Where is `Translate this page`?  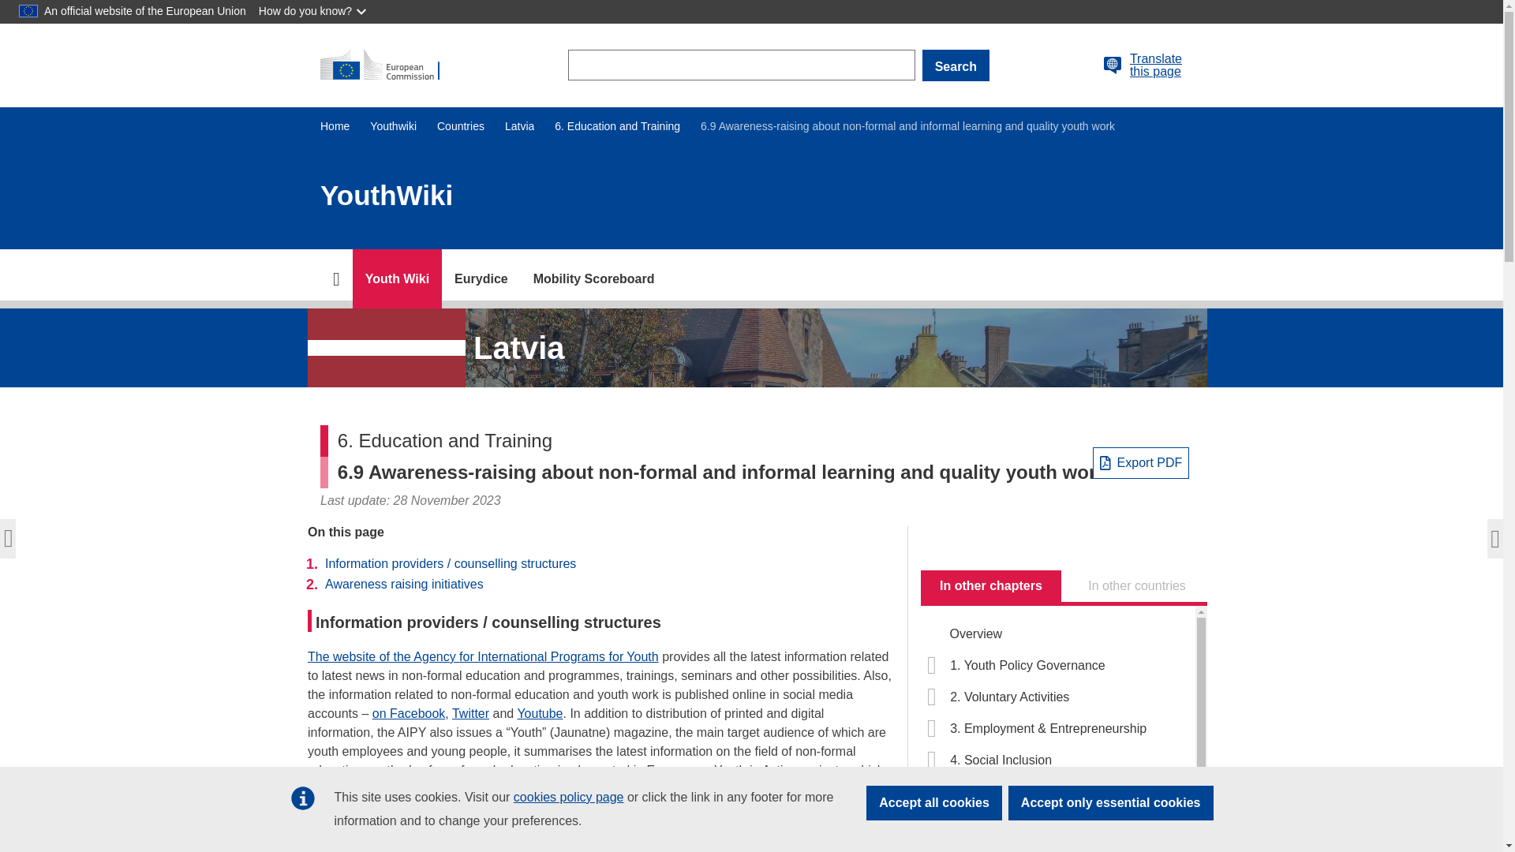
Translate this page is located at coordinates (1113, 65).